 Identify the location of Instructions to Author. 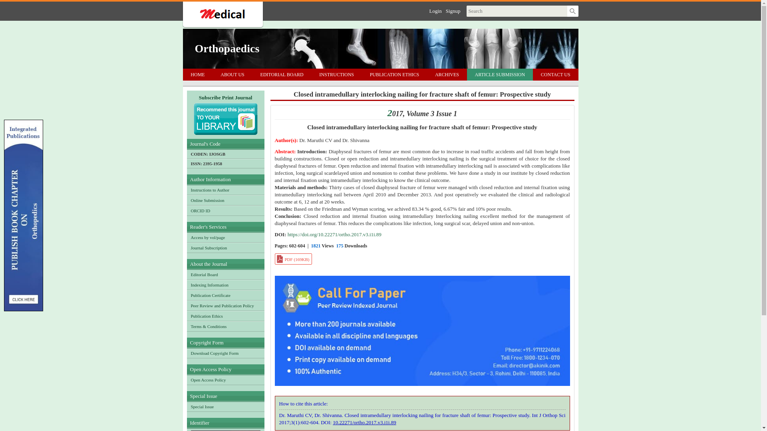
(226, 190).